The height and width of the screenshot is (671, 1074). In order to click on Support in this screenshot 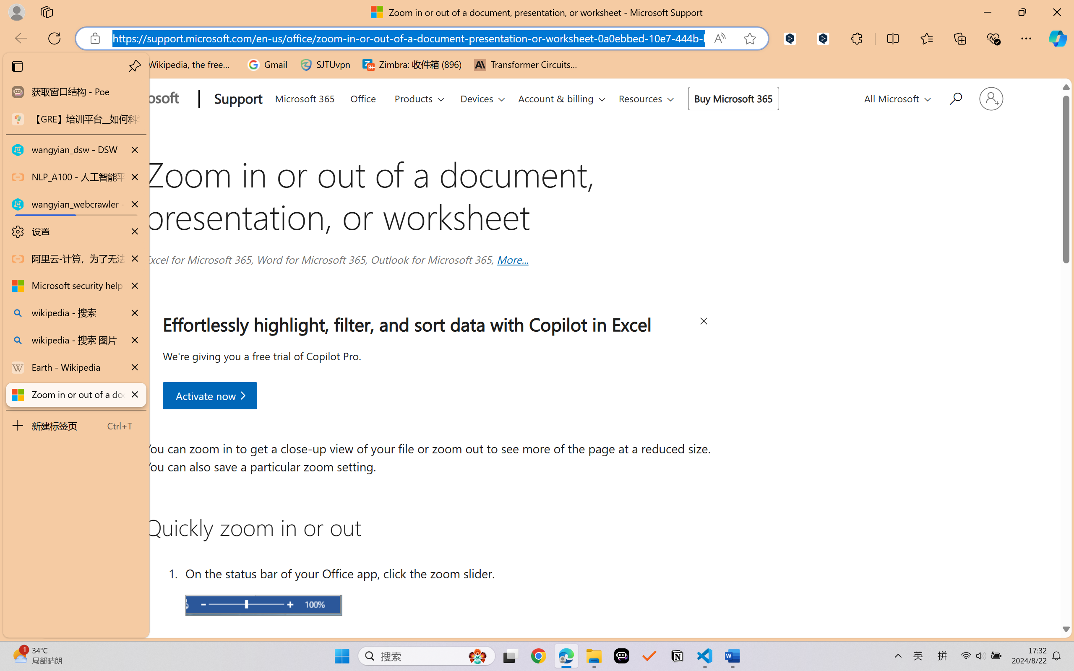, I will do `click(236, 99)`.